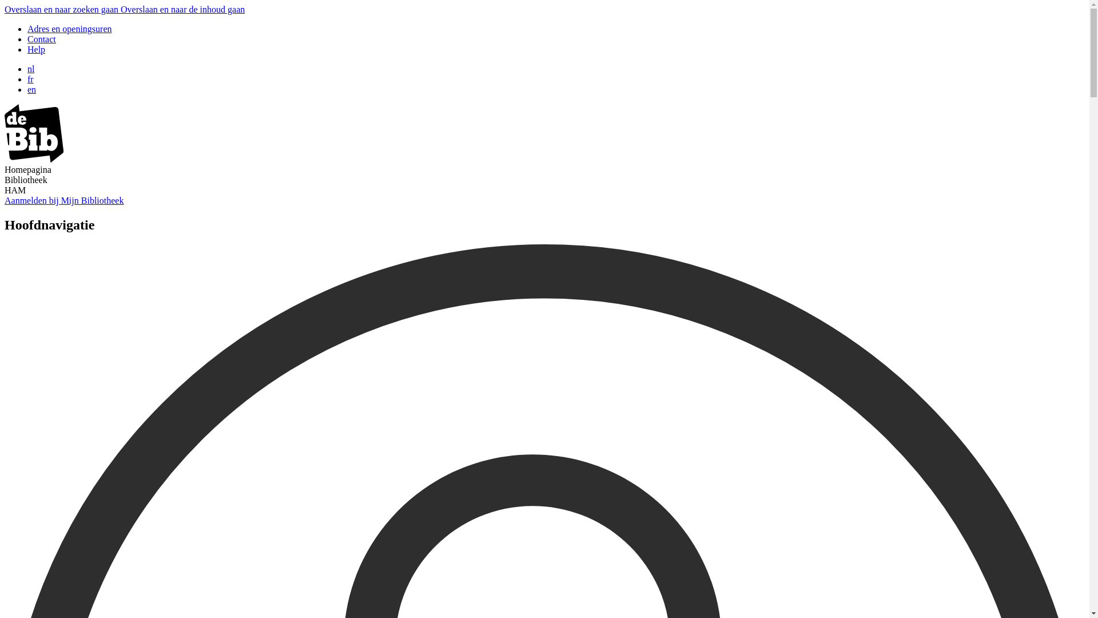  Describe the element at coordinates (31, 69) in the screenshot. I see `nl` at that location.